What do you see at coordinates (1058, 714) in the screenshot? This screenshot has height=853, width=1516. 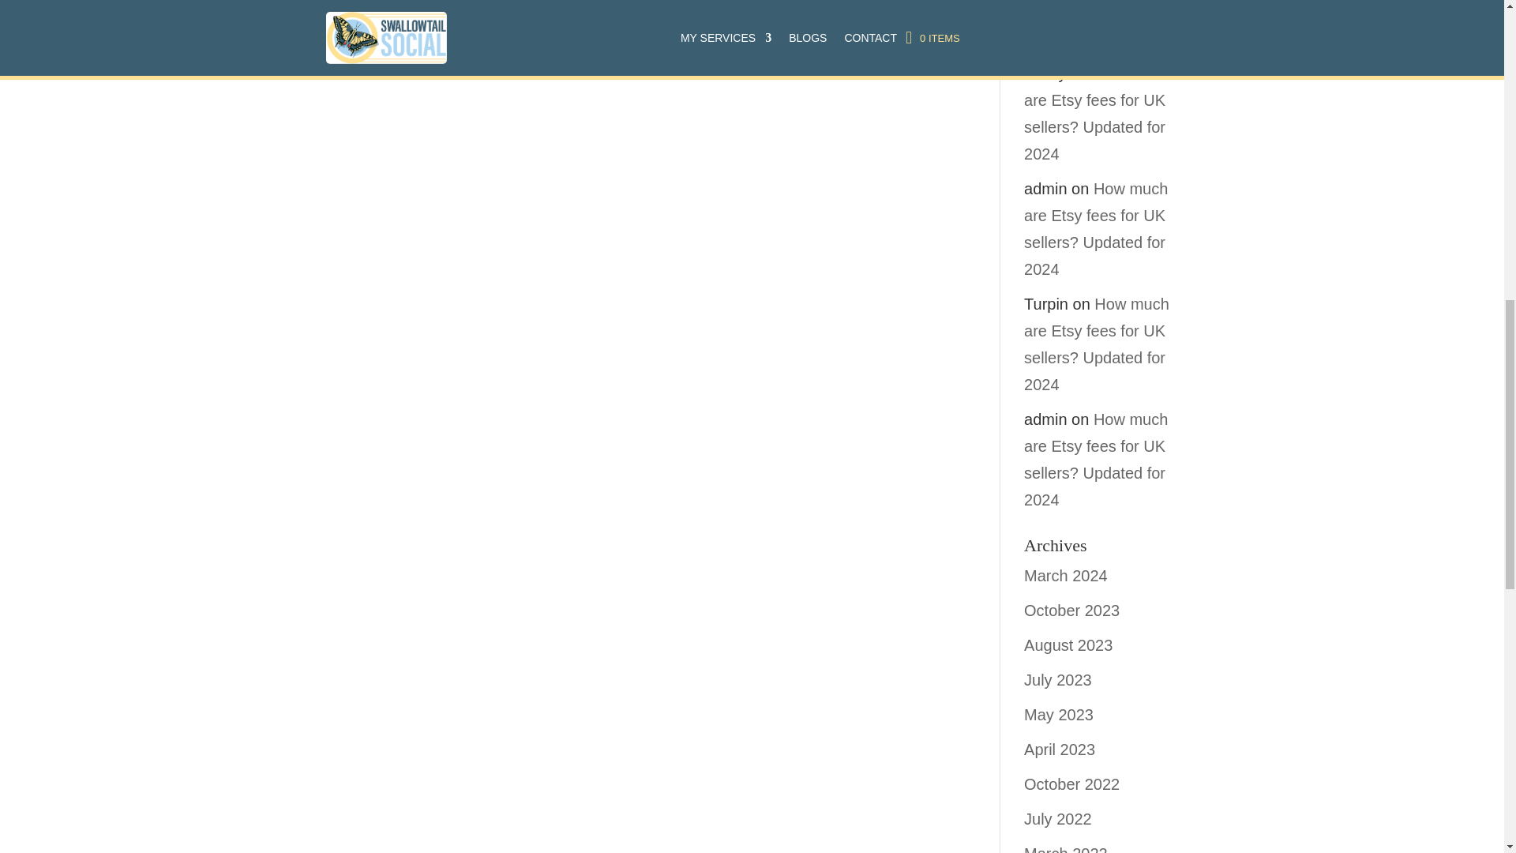 I see `May 2023` at bounding box center [1058, 714].